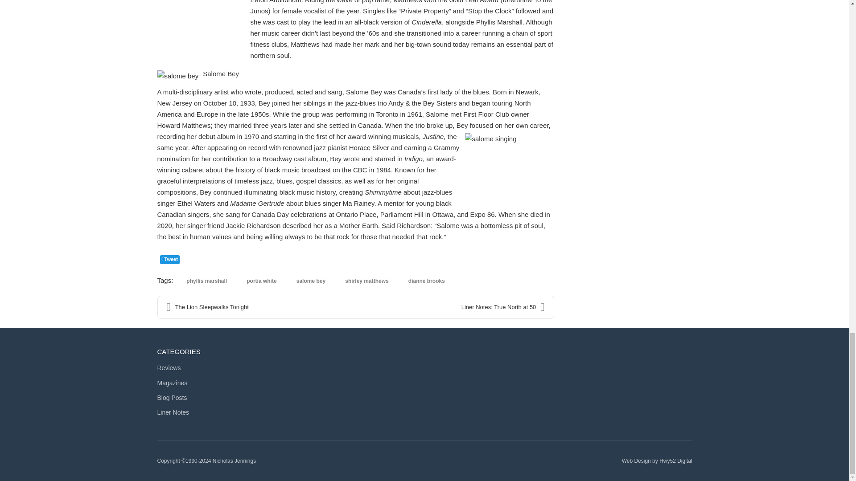 The image size is (856, 481). What do you see at coordinates (310, 281) in the screenshot?
I see `salome bey` at bounding box center [310, 281].